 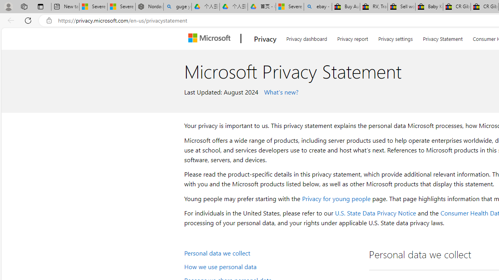 What do you see at coordinates (429, 7) in the screenshot?
I see `Baby Keepsakes & Announcements for sale | eBay` at bounding box center [429, 7].